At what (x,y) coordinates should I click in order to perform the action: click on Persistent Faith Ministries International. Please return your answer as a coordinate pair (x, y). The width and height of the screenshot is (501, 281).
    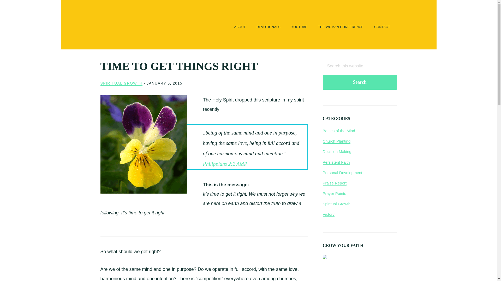
    Looking at the image, I should click on (126, 27).